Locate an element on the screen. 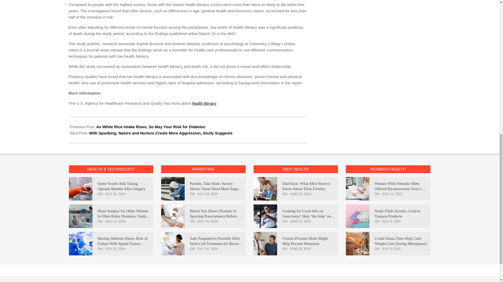 The image size is (503, 282). Monday, July 8, 2024, 12:46 pm is located at coordinates (391, 221).